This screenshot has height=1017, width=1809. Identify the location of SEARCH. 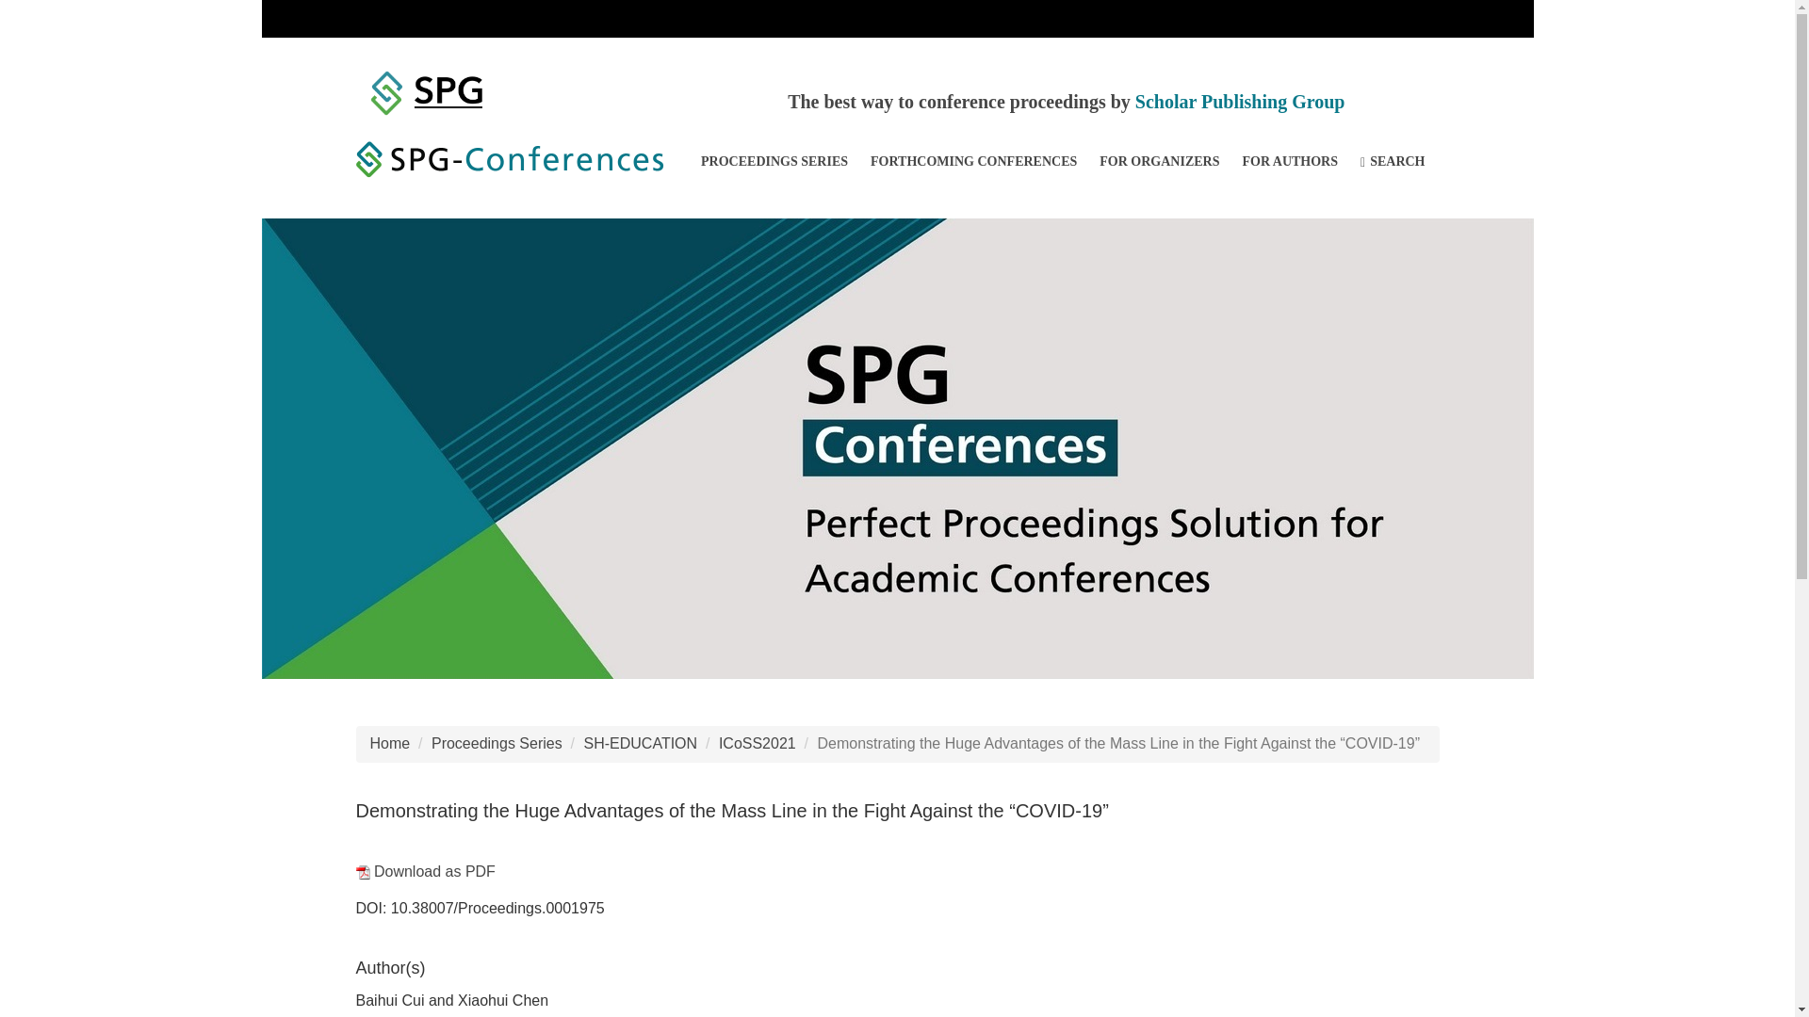
(1393, 162).